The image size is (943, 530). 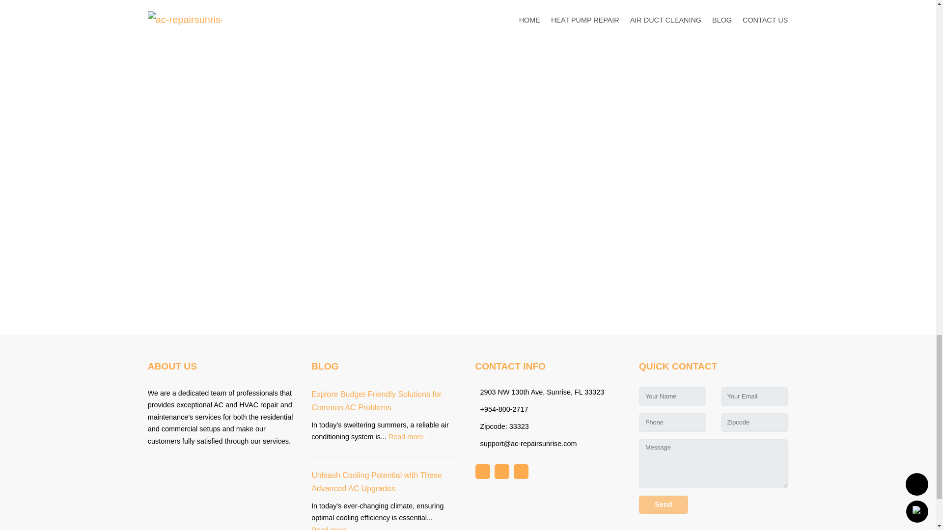 What do you see at coordinates (378, 10) in the screenshot?
I see `954-800-2717` at bounding box center [378, 10].